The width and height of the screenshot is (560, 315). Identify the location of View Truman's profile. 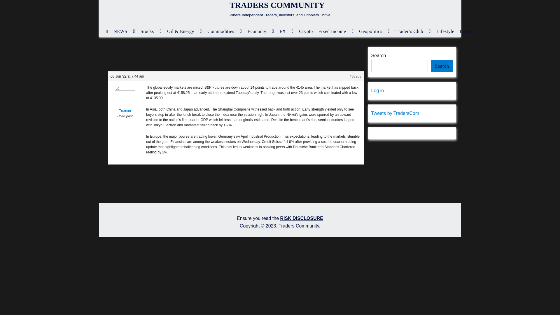
(125, 103).